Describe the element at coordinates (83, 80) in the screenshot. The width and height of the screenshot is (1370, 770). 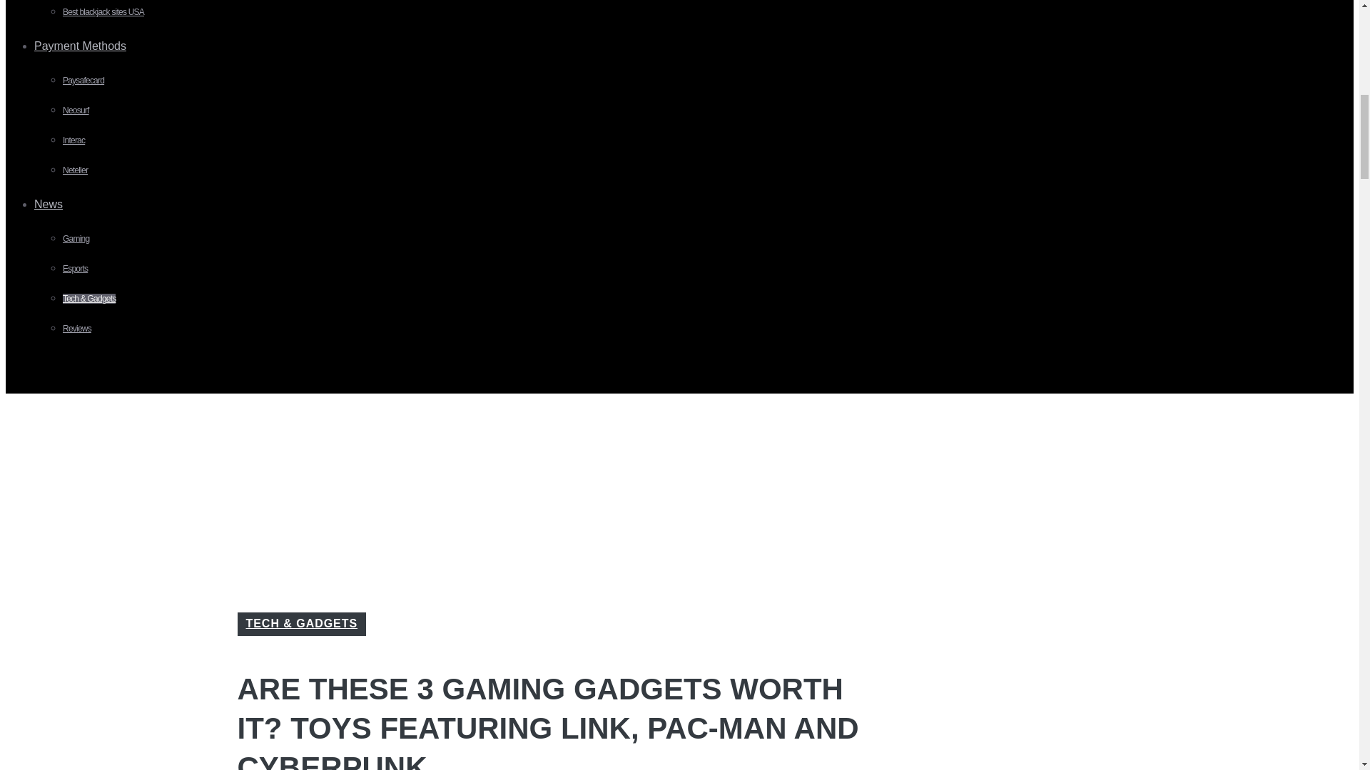
I see `Paysafecard` at that location.